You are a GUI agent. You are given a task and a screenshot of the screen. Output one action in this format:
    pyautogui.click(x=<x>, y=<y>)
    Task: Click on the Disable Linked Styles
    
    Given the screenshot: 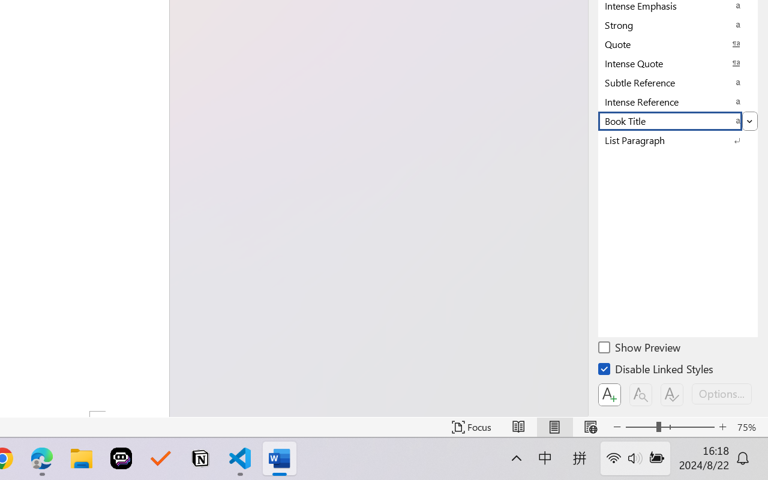 What is the action you would take?
    pyautogui.click(x=656, y=371)
    